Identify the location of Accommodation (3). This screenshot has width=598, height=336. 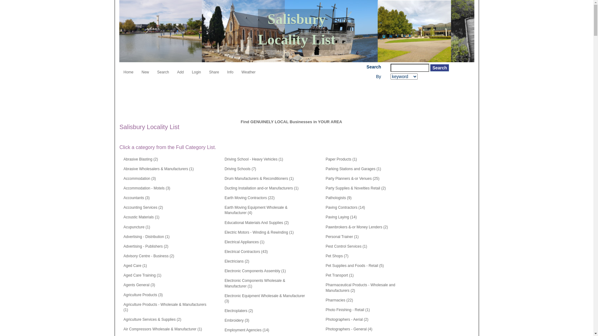
(140, 179).